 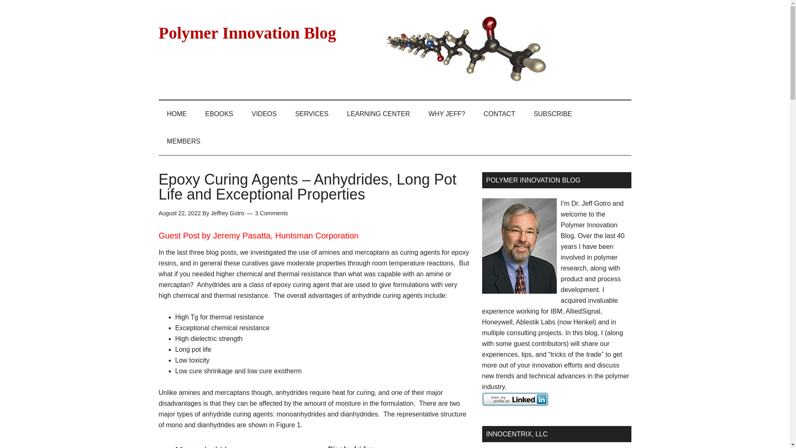 What do you see at coordinates (499, 114) in the screenshot?
I see `CONTACT` at bounding box center [499, 114].